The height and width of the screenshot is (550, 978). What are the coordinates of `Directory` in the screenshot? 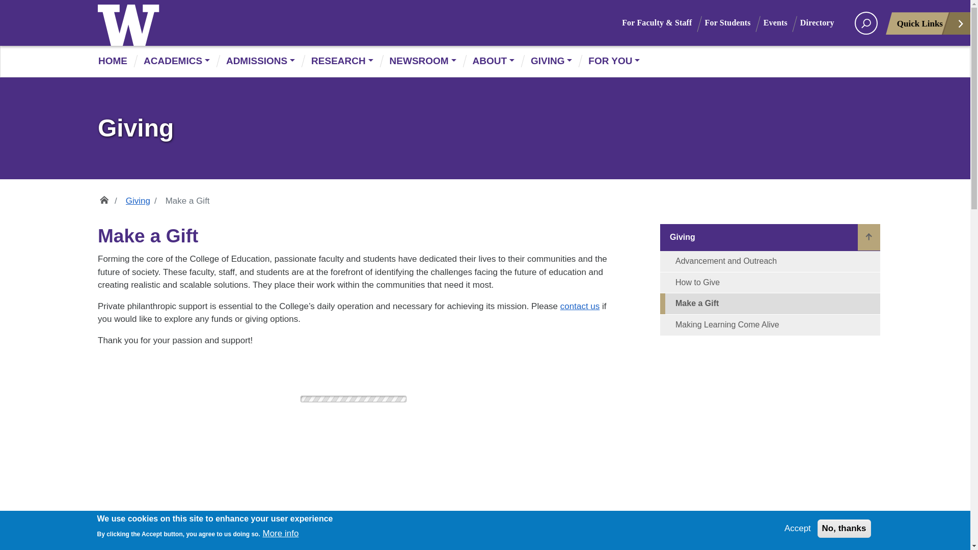 It's located at (823, 22).